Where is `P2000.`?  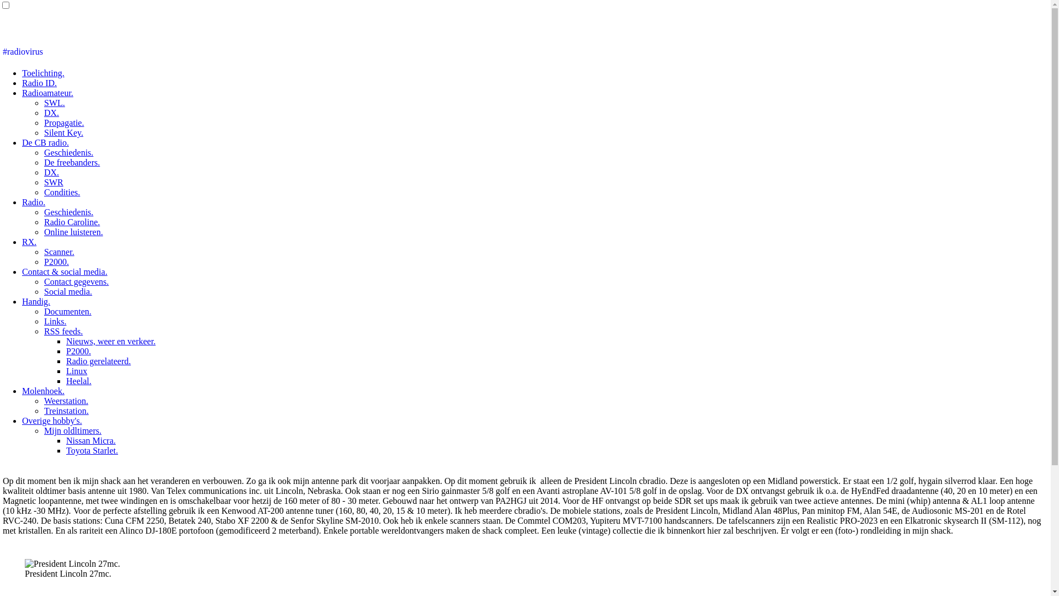 P2000. is located at coordinates (56, 262).